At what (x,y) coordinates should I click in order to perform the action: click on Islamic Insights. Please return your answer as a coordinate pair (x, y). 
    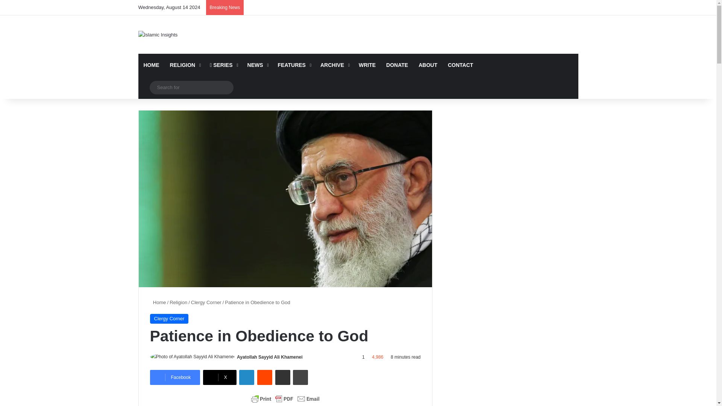
    Looking at the image, I should click on (158, 35).